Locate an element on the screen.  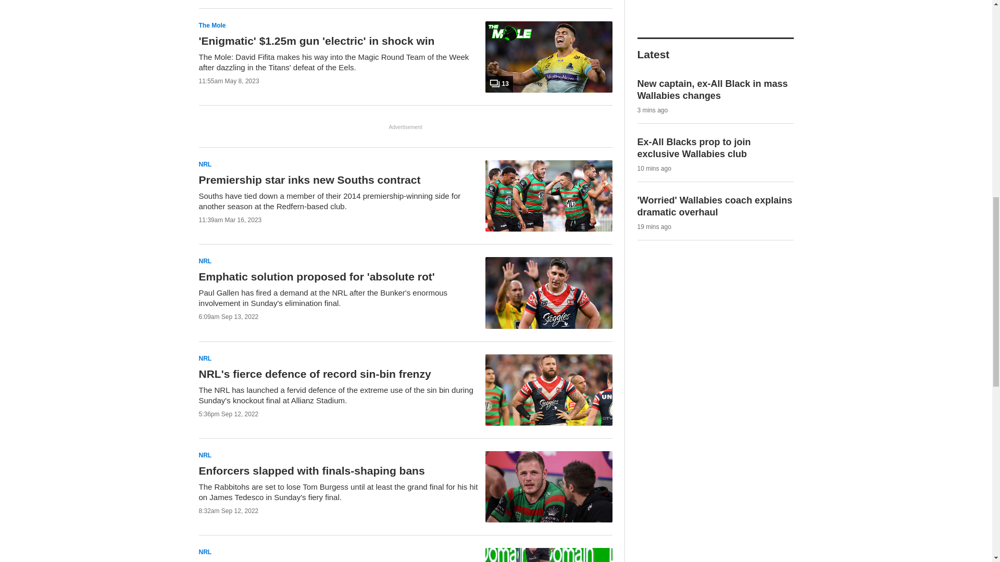
Premiership star inks new Souths contract is located at coordinates (310, 180).